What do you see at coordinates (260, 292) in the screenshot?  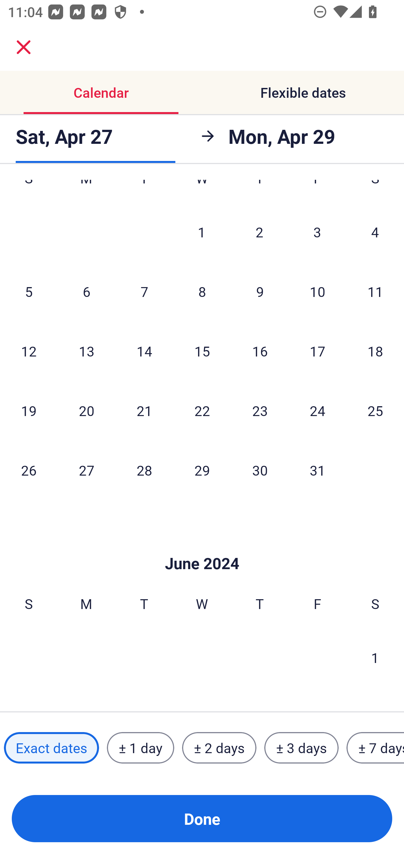 I see `9 Thursday, May 9, 2024` at bounding box center [260, 292].